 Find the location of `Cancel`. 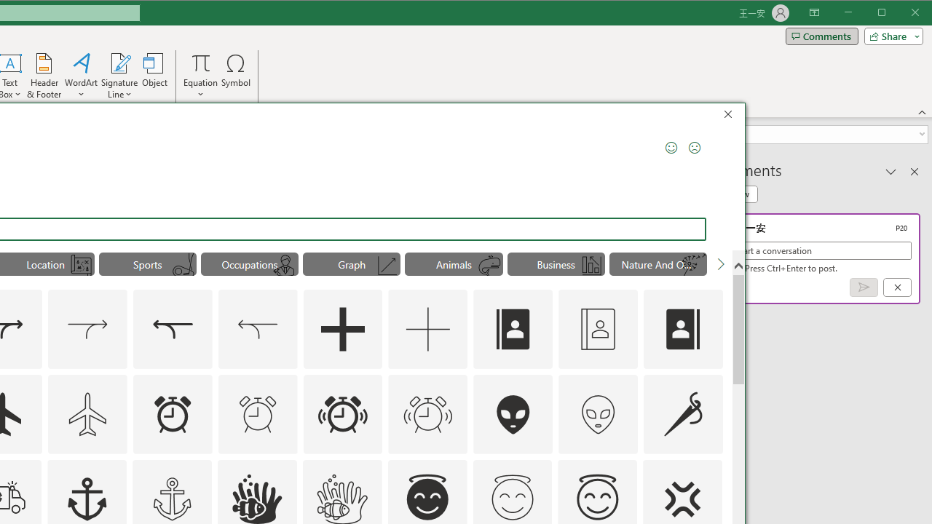

Cancel is located at coordinates (897, 287).